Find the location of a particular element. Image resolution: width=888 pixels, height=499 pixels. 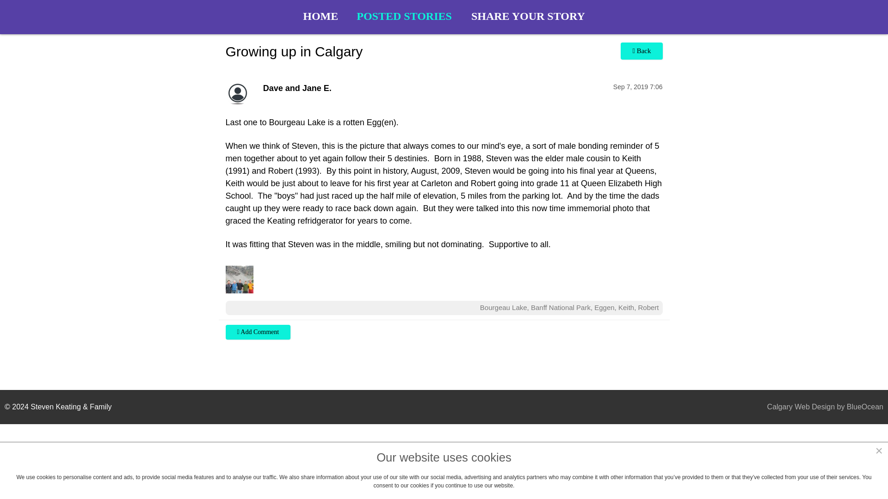

Back is located at coordinates (641, 51).